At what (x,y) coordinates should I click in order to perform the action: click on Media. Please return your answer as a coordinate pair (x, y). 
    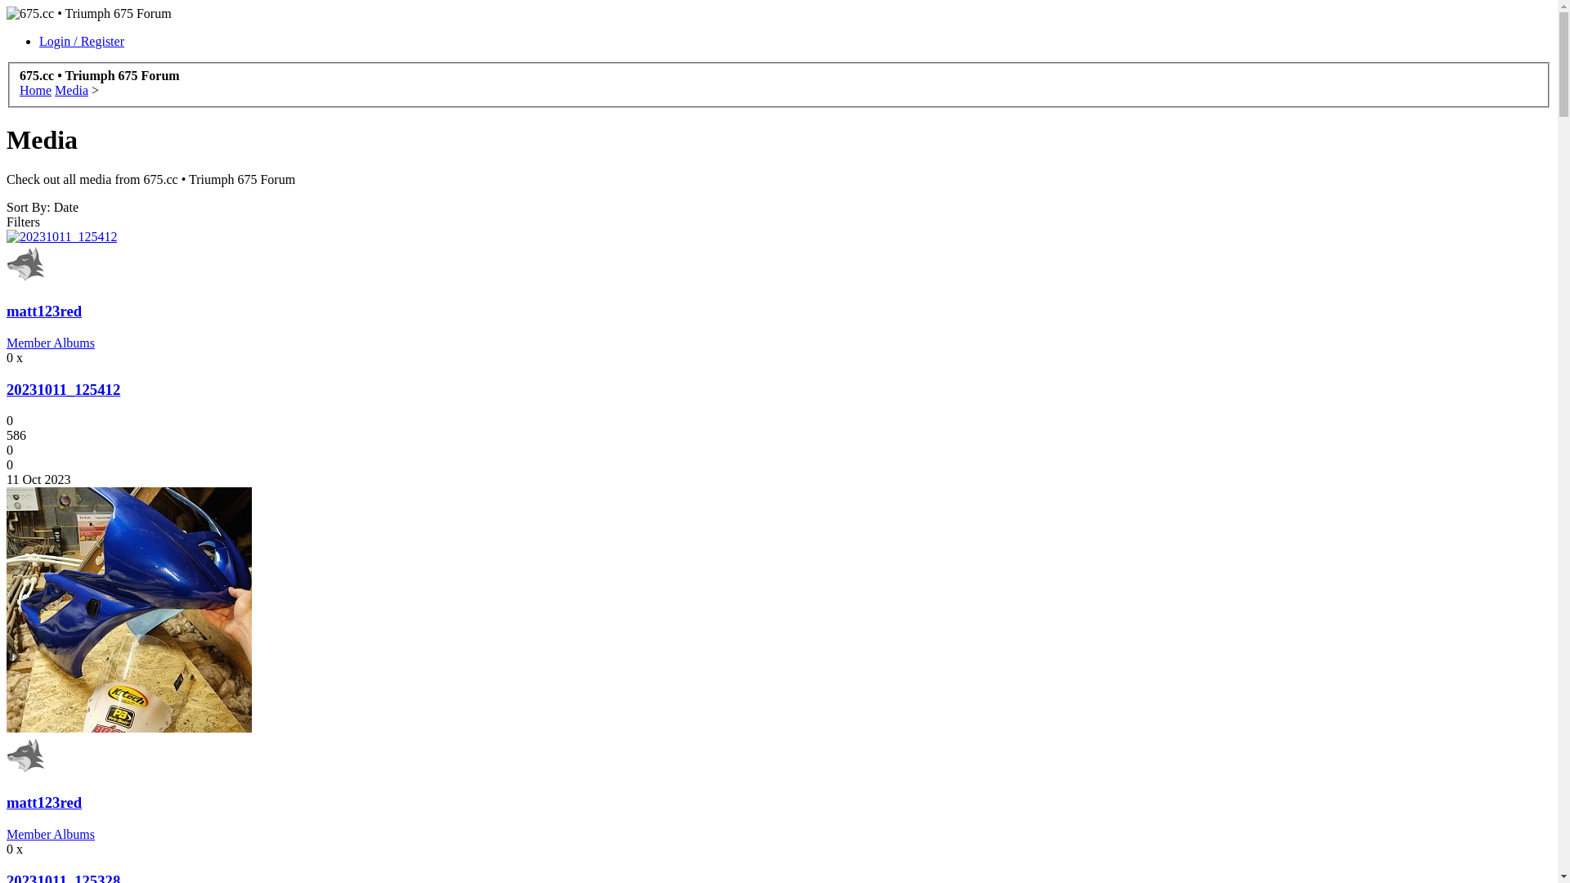
    Looking at the image, I should click on (72, 90).